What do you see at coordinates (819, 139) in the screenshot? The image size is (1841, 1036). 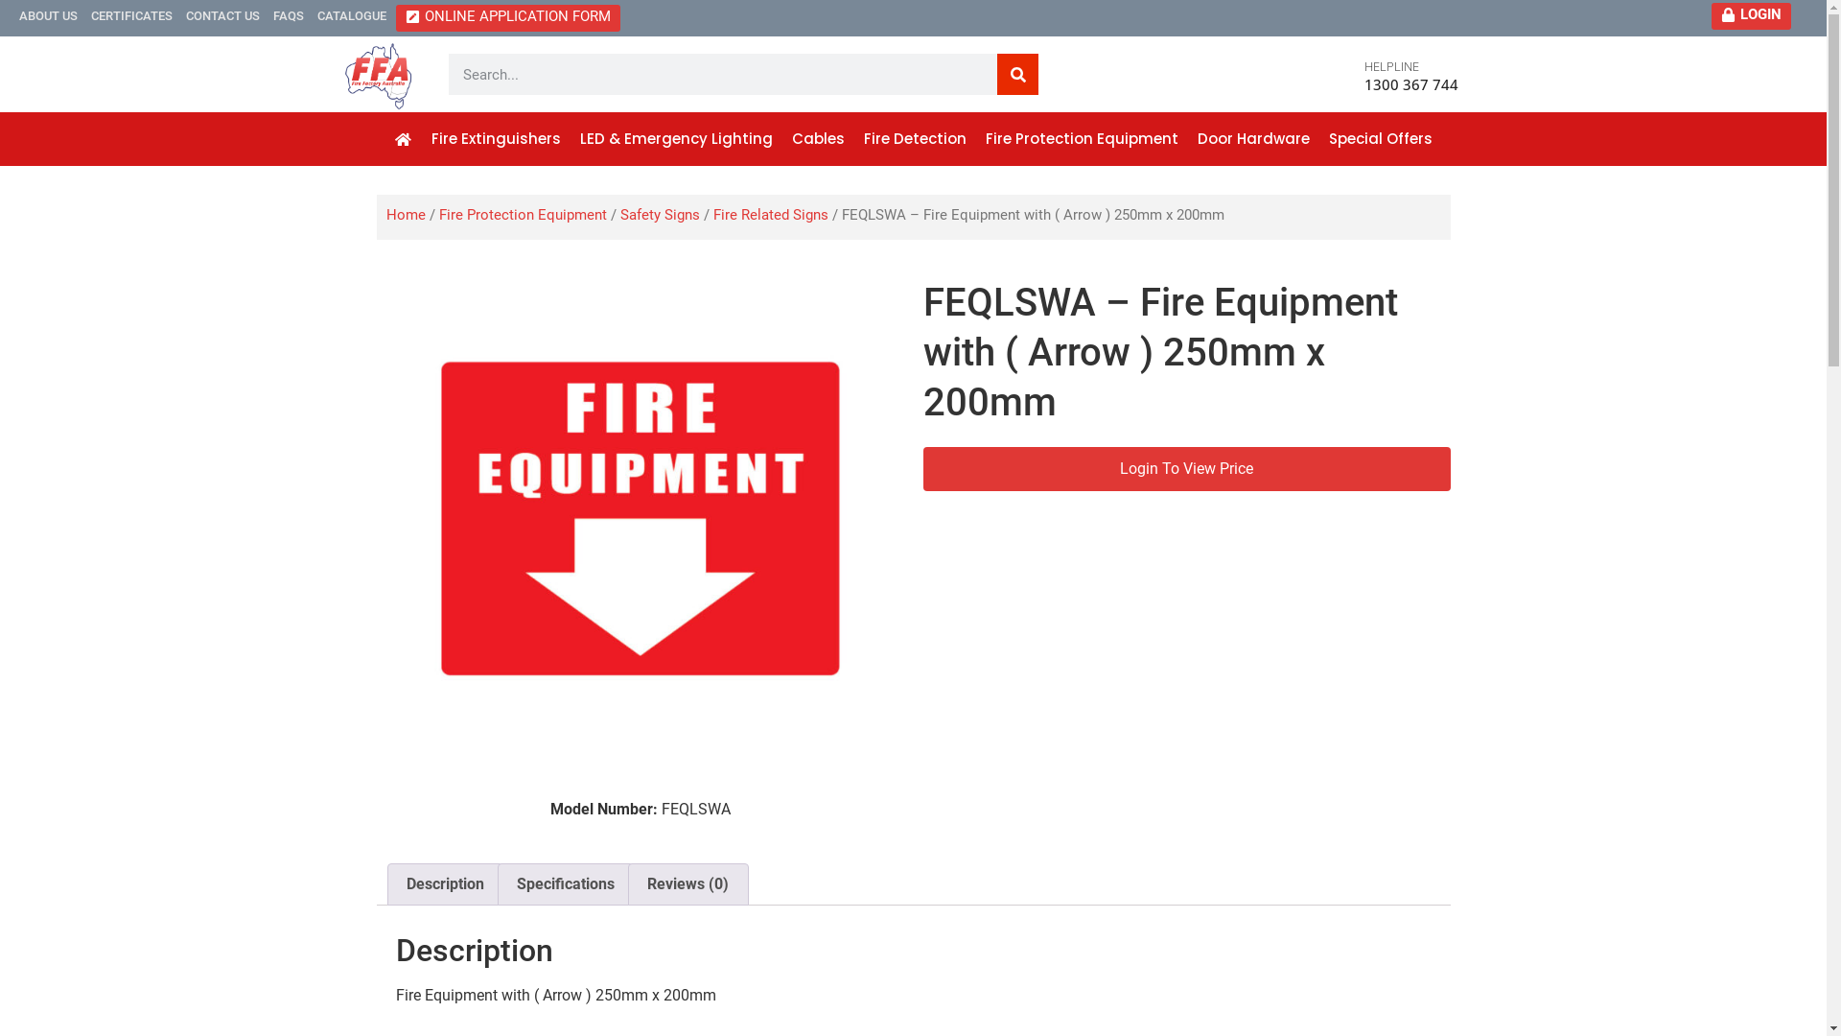 I see `Cables` at bounding box center [819, 139].